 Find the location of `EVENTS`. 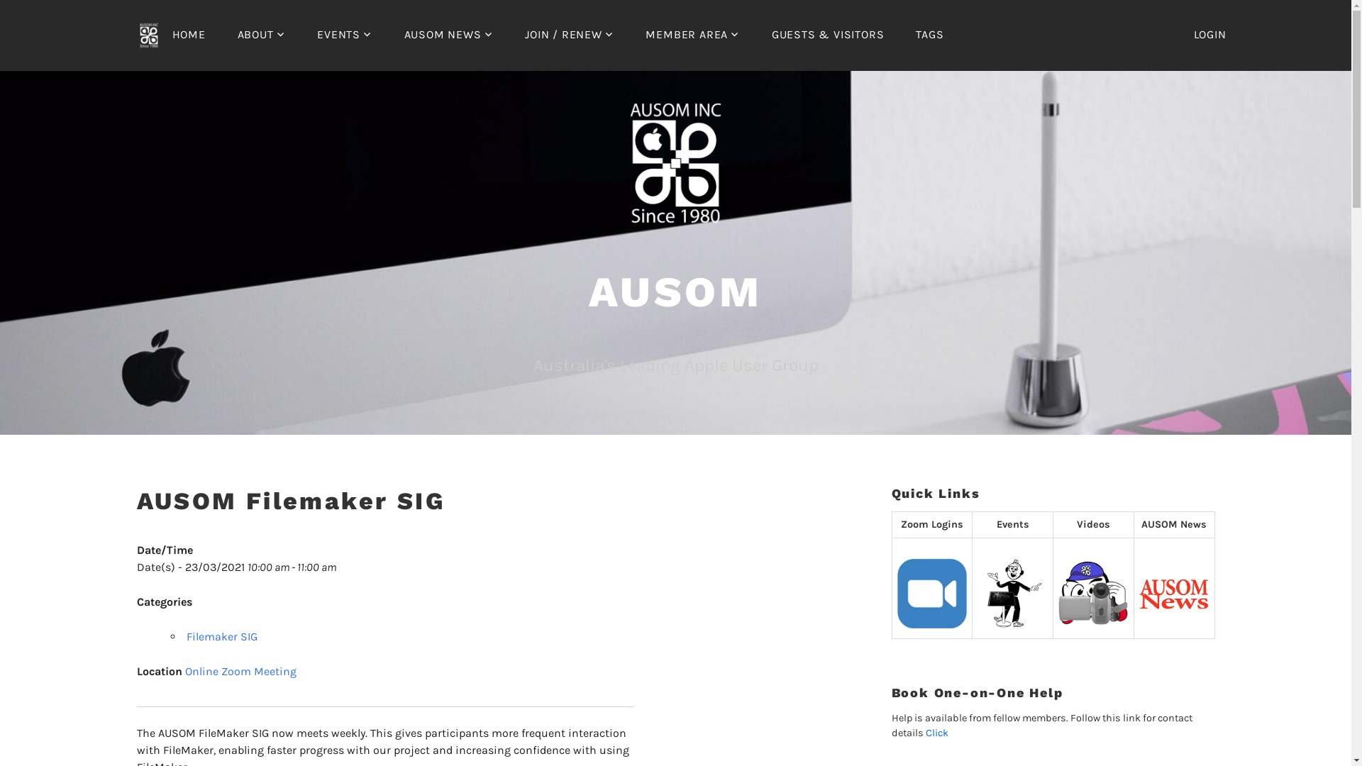

EVENTS is located at coordinates (345, 35).